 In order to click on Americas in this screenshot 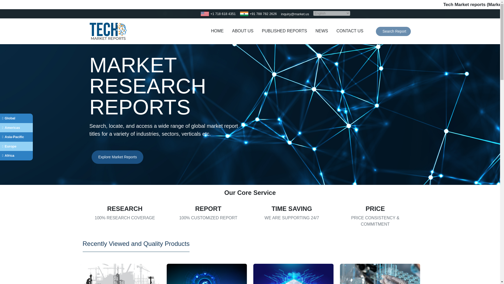, I will do `click(16, 128)`.